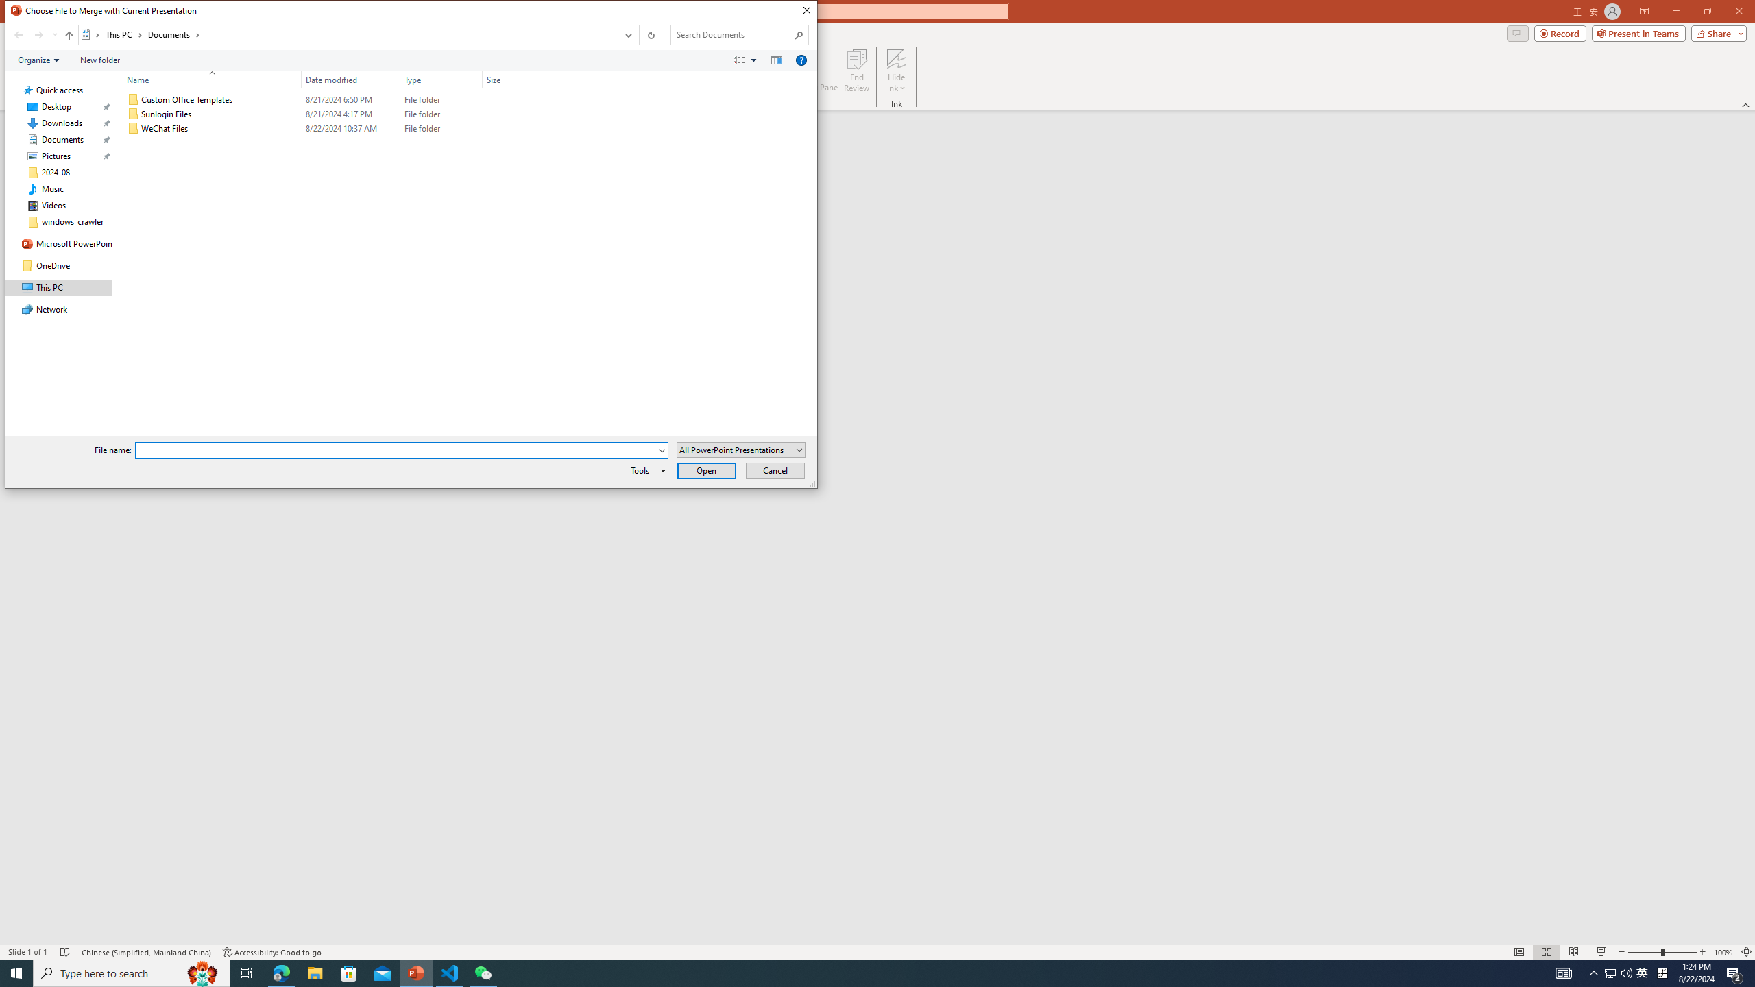 This screenshot has width=1755, height=987. Describe the element at coordinates (12, 13) in the screenshot. I see `Present in Teams` at that location.